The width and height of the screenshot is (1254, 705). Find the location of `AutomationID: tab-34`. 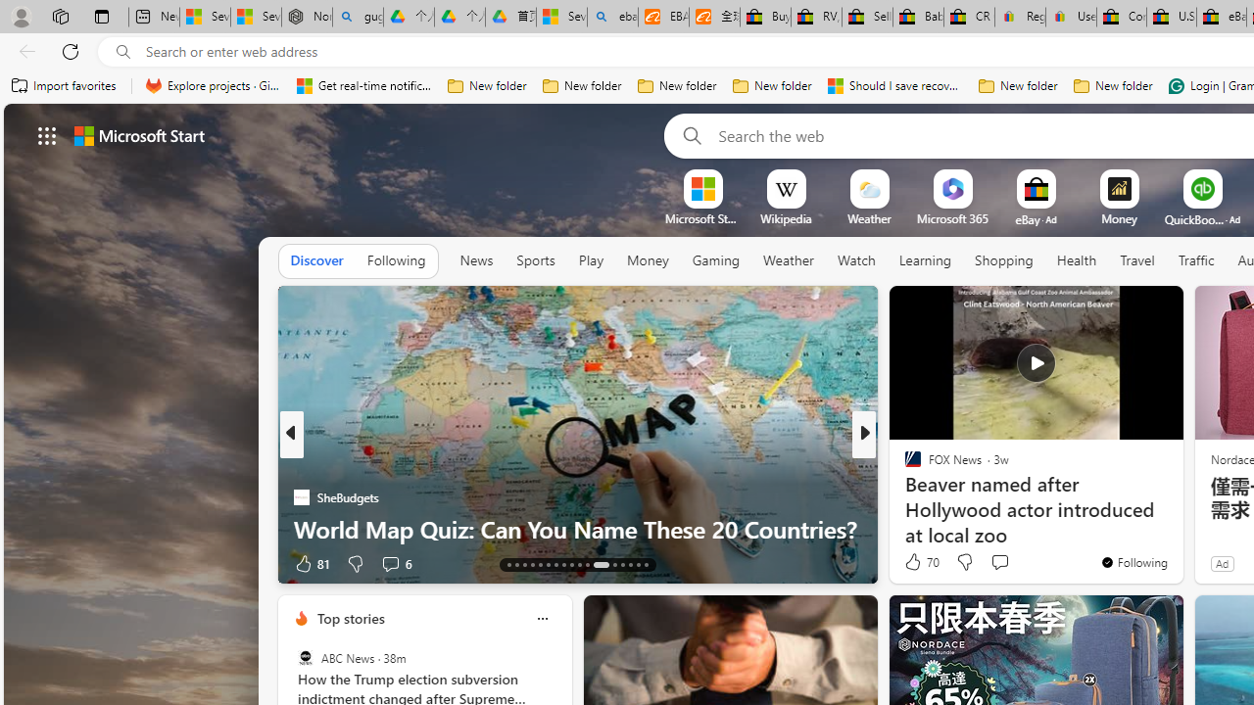

AutomationID: tab-34 is located at coordinates (637, 564).